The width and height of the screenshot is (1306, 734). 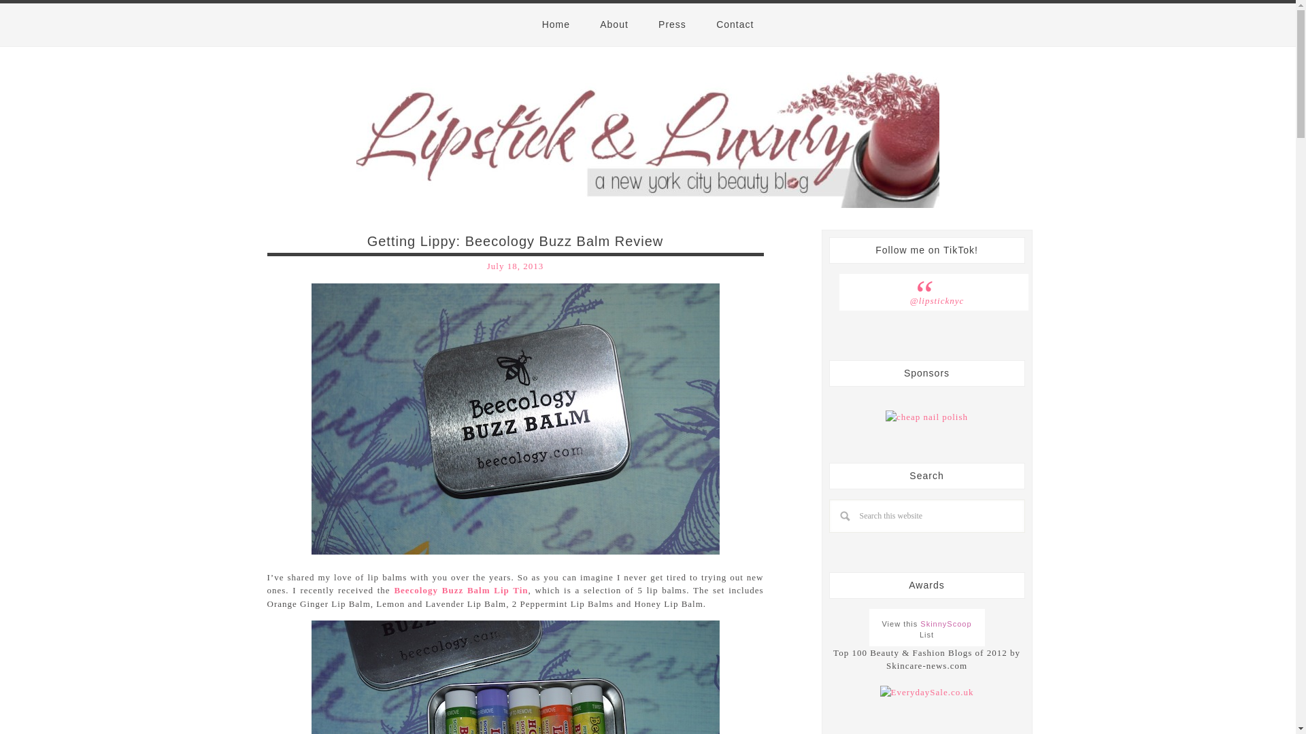 What do you see at coordinates (926, 417) in the screenshot?
I see `DHgate has nail art supplies for sale` at bounding box center [926, 417].